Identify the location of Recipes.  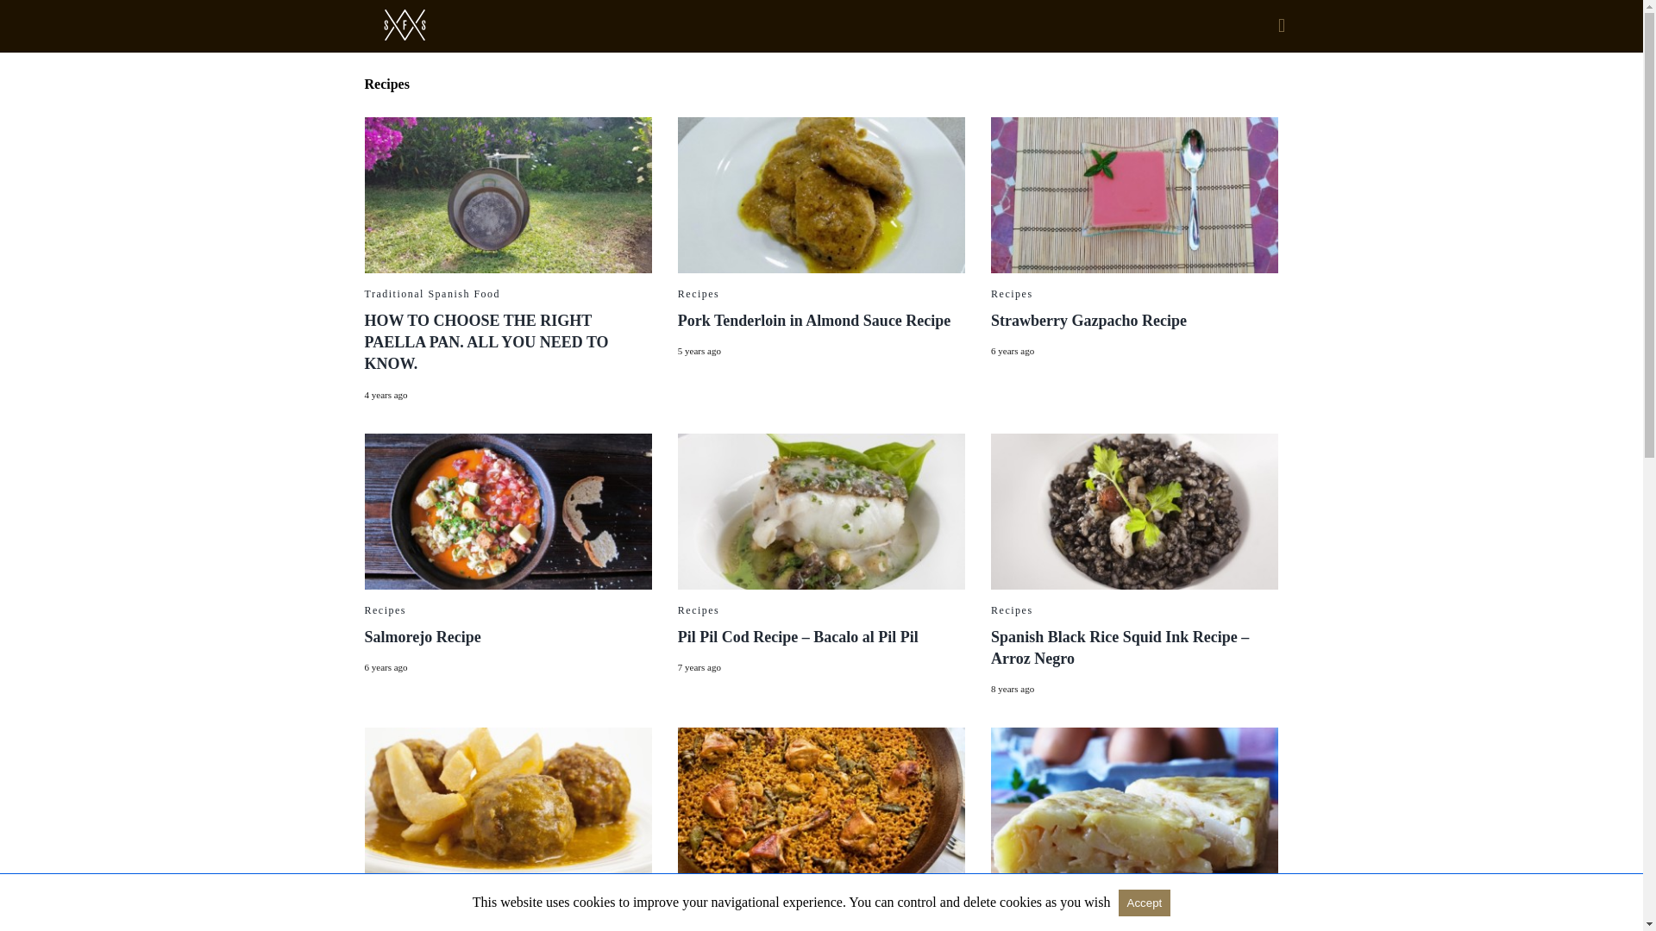
(699, 609).